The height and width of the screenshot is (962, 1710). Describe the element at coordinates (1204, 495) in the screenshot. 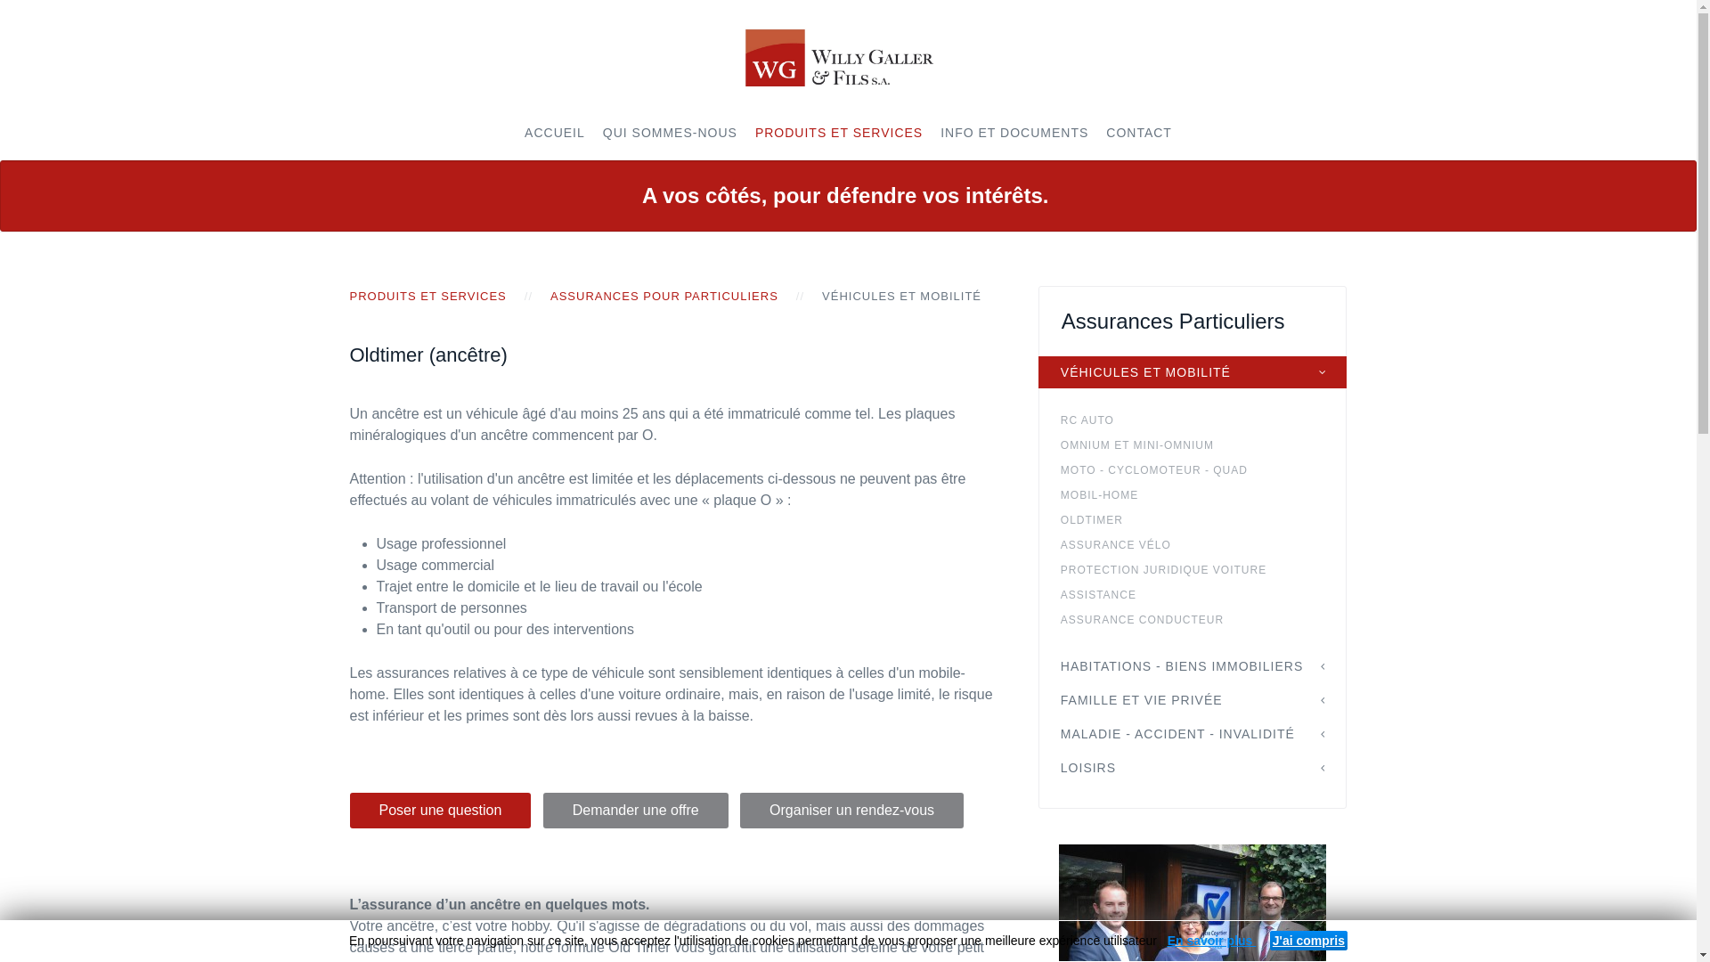

I see `MOBIL-HOME` at that location.